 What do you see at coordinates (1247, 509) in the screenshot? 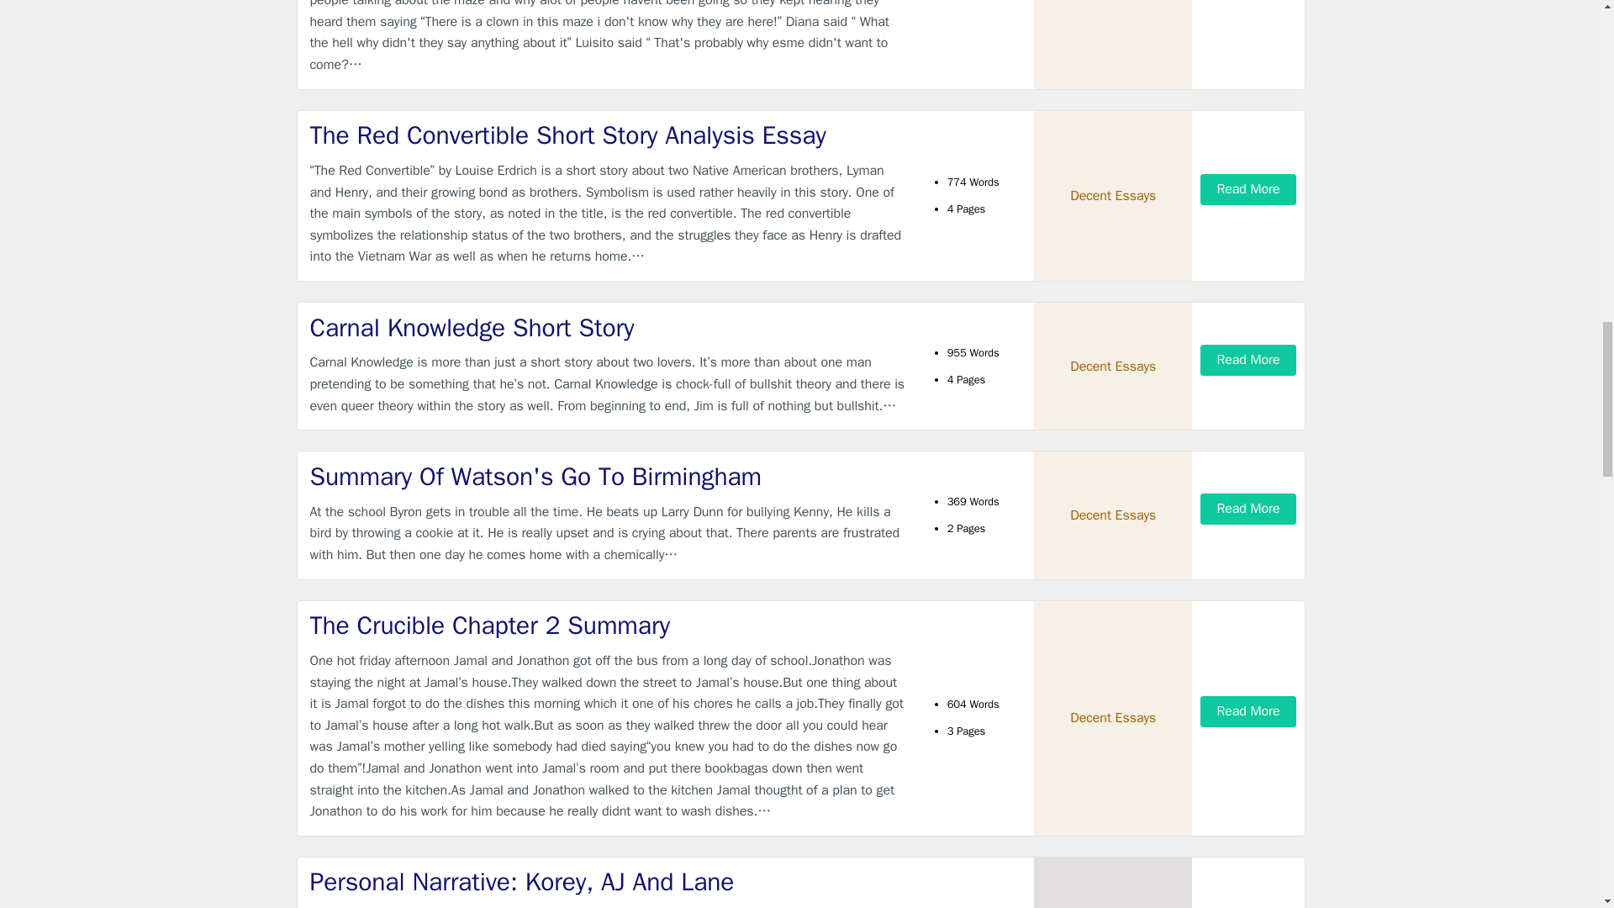
I see `Read More` at bounding box center [1247, 509].